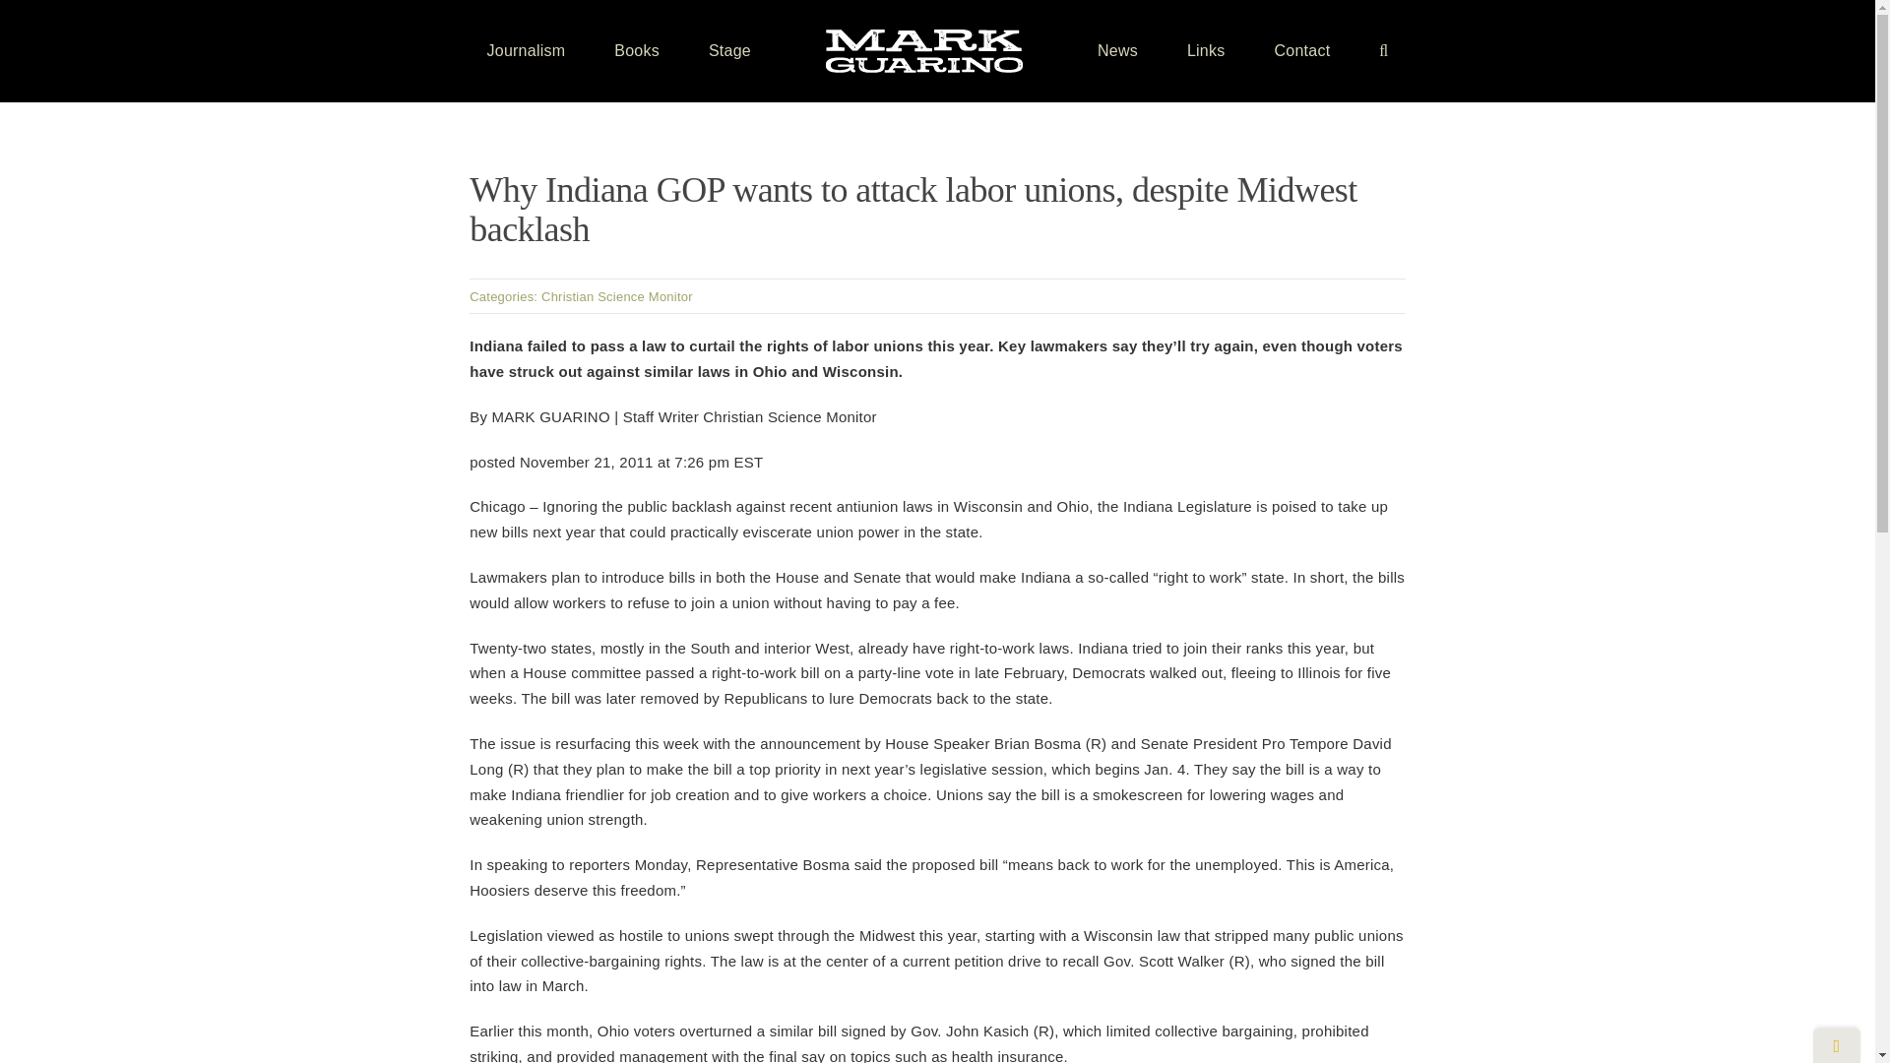 This screenshot has height=1063, width=1890. I want to click on Books, so click(637, 51).